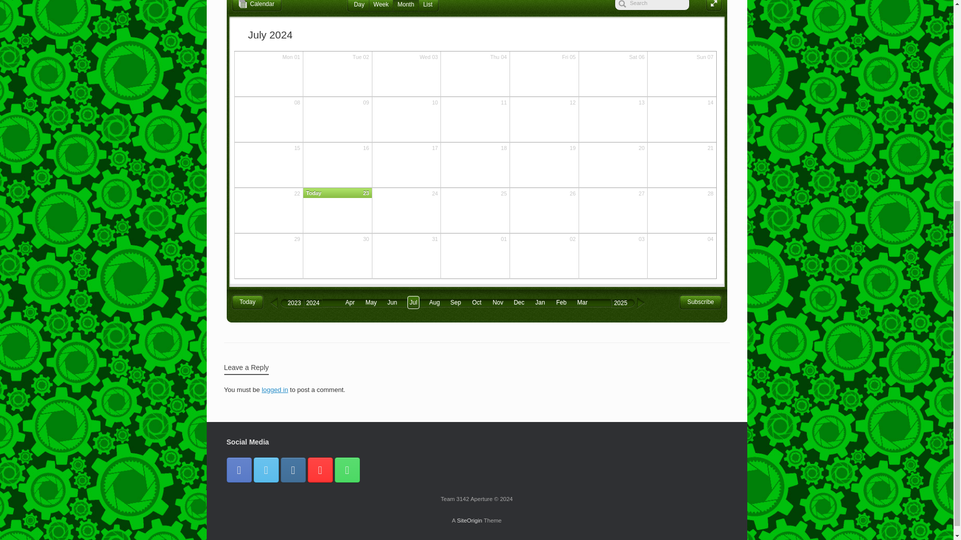 This screenshot has width=961, height=540. Describe the element at coordinates (498, 302) in the screenshot. I see `Nov` at that location.